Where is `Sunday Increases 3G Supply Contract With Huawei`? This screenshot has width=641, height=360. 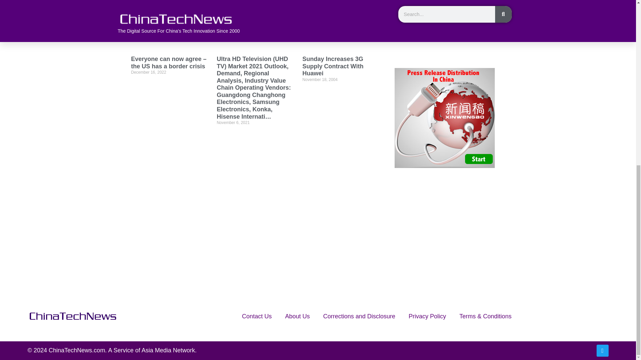
Sunday Increases 3G Supply Contract With Huawei is located at coordinates (333, 66).